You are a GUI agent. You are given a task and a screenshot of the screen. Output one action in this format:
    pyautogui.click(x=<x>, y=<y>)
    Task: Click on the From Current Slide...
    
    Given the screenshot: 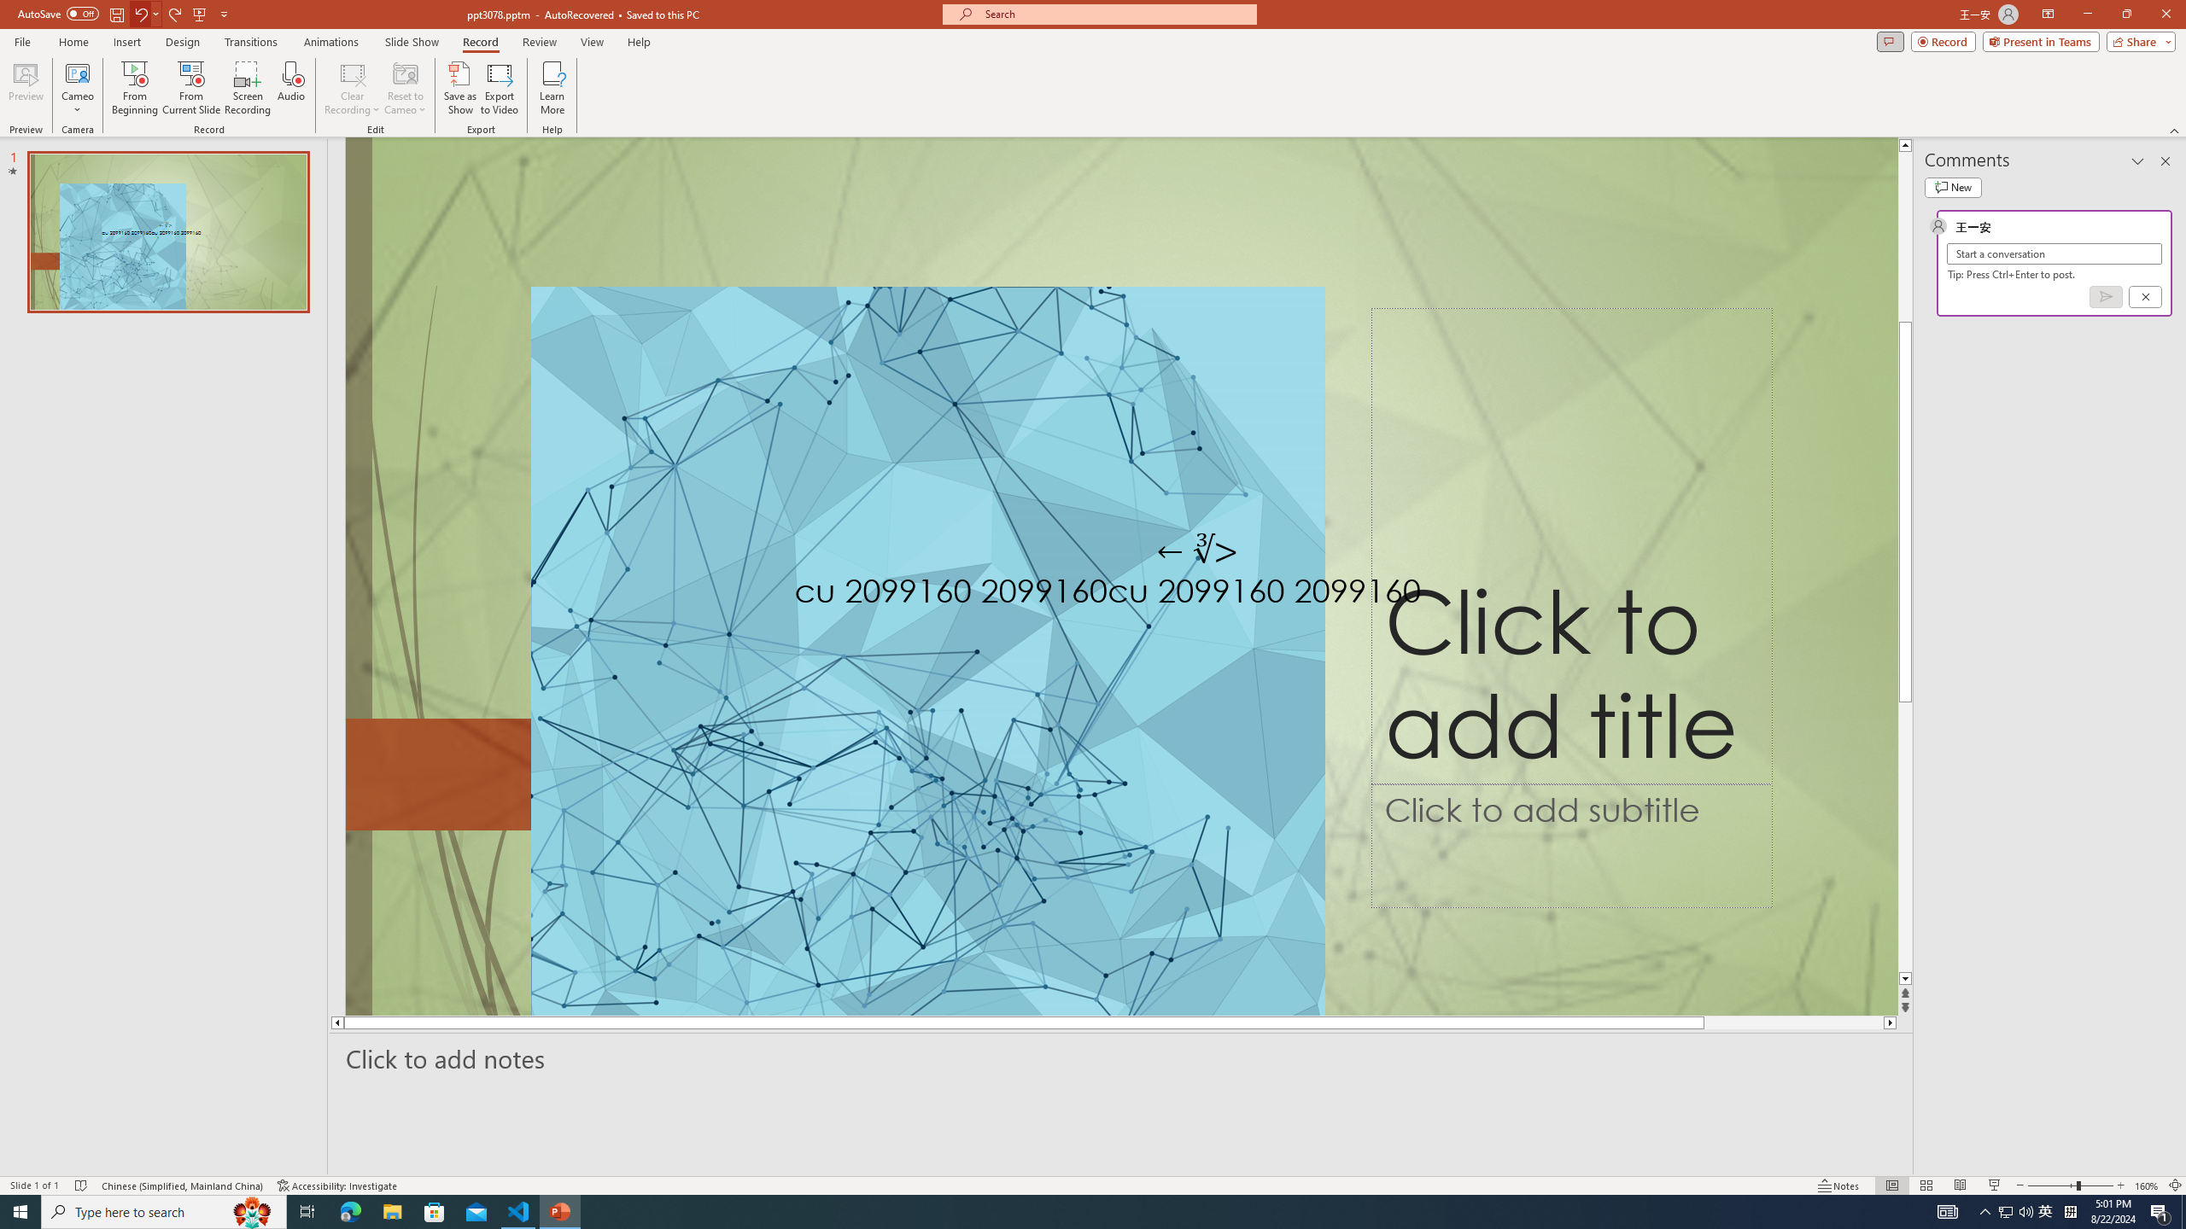 What is the action you would take?
    pyautogui.click(x=191, y=88)
    